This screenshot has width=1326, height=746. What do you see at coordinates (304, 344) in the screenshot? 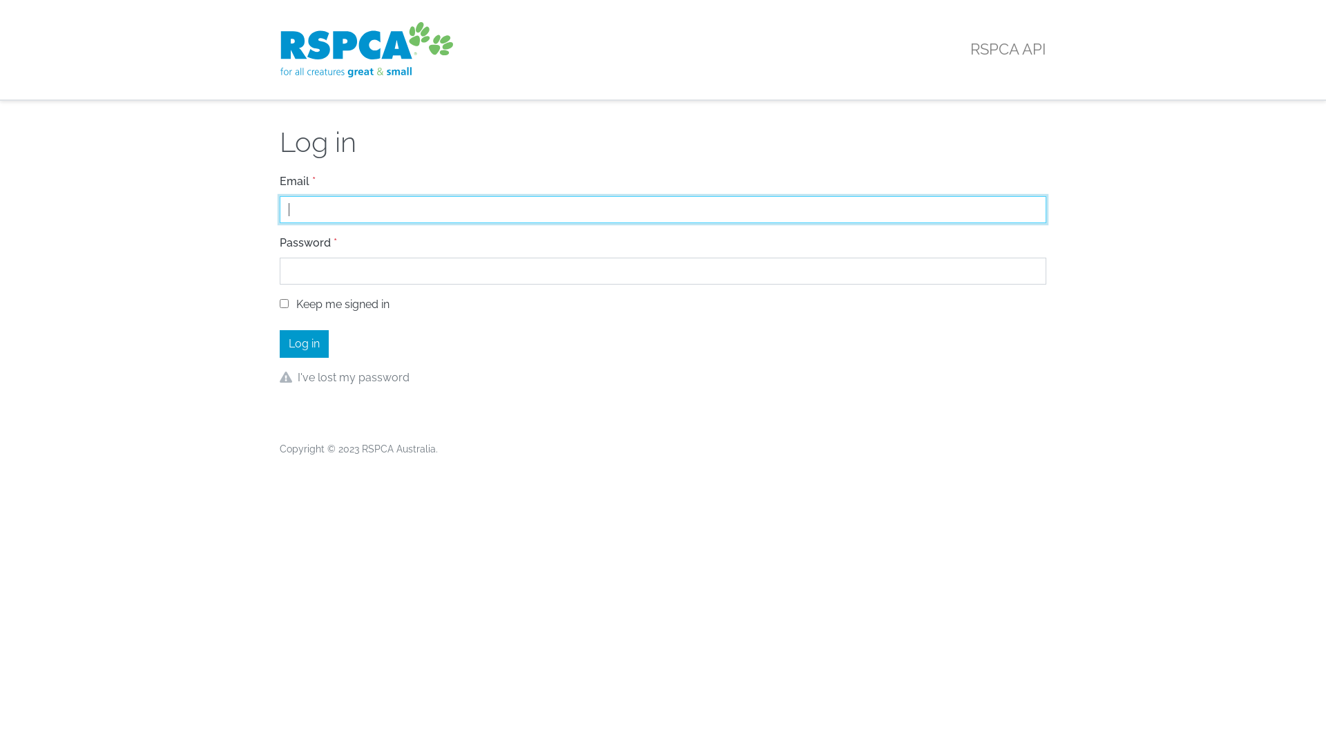
I see `Log in` at bounding box center [304, 344].